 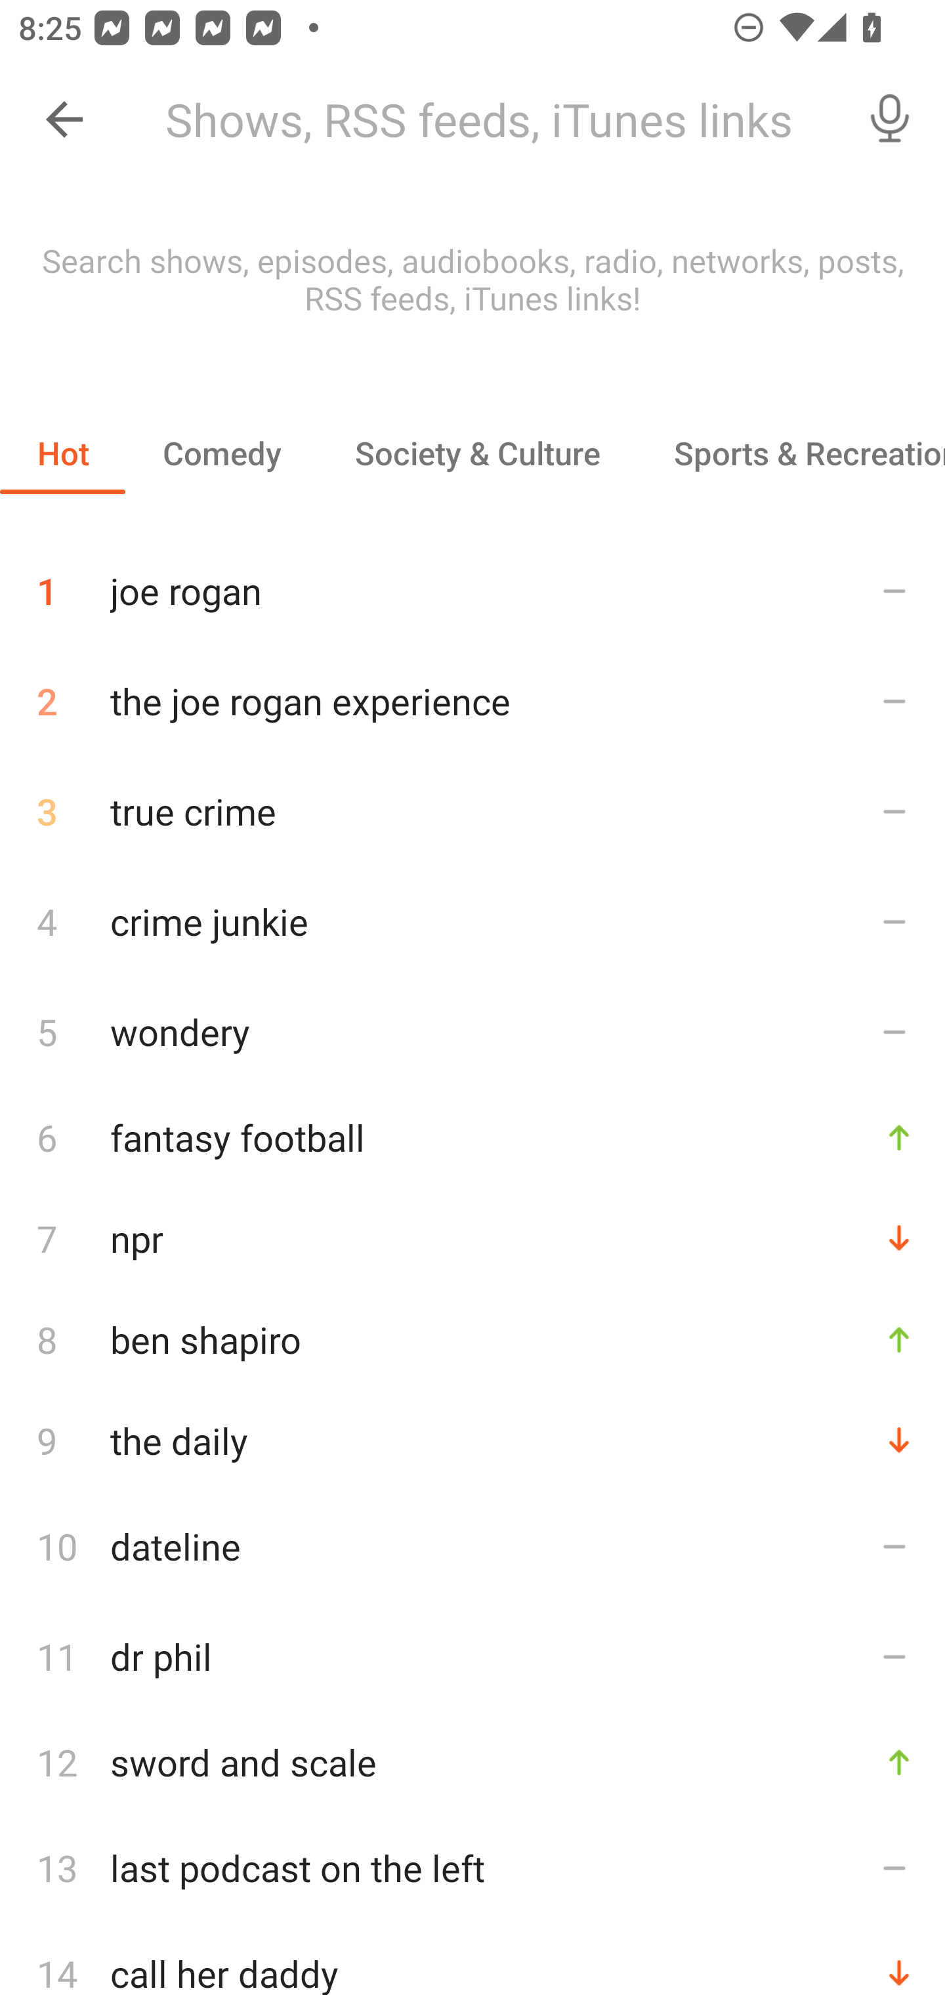 I want to click on Hot, so click(x=63, y=453).